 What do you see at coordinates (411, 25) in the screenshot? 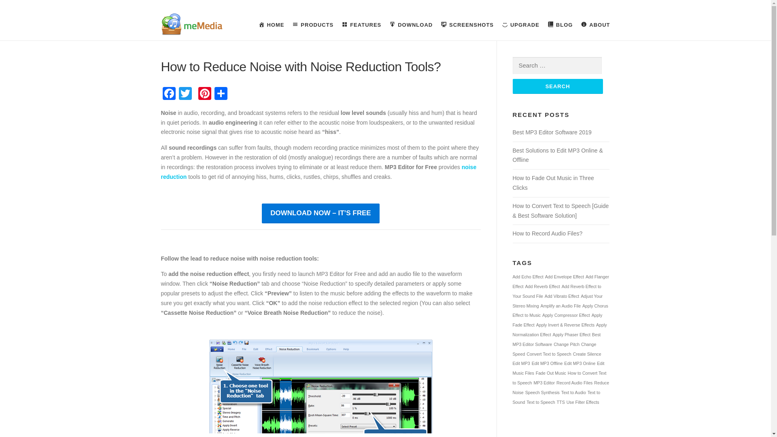
I see `DOWNLOAD` at bounding box center [411, 25].